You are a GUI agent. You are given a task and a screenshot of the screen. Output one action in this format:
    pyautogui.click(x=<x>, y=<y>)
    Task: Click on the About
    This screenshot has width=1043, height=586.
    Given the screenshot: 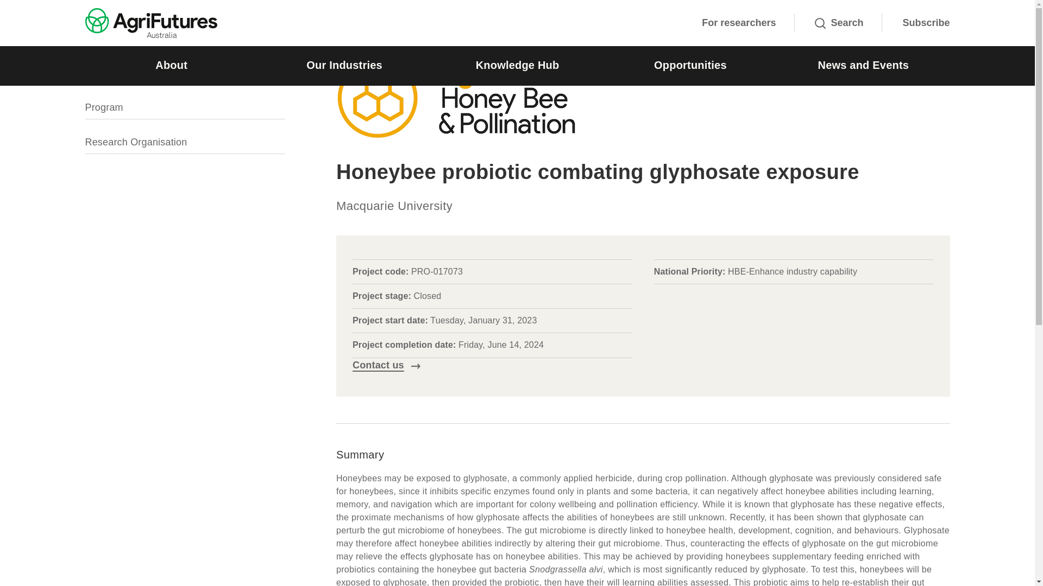 What is the action you would take?
    pyautogui.click(x=171, y=66)
    